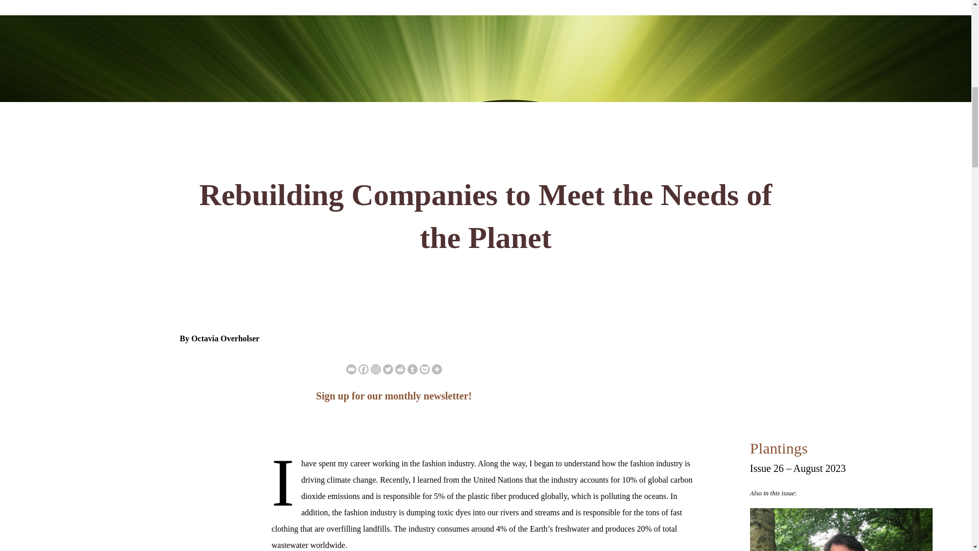  What do you see at coordinates (424, 369) in the screenshot?
I see `Pocket` at bounding box center [424, 369].